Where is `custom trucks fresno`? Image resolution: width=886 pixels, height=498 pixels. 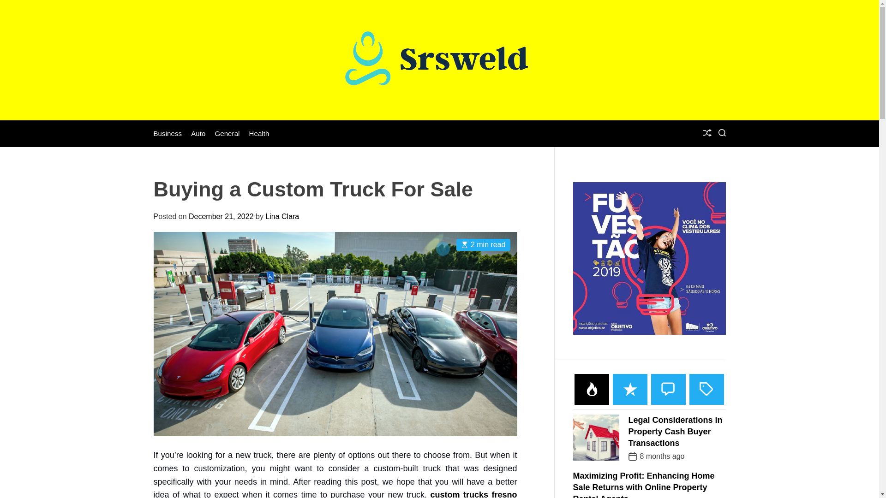 custom trucks fresno is located at coordinates (473, 494).